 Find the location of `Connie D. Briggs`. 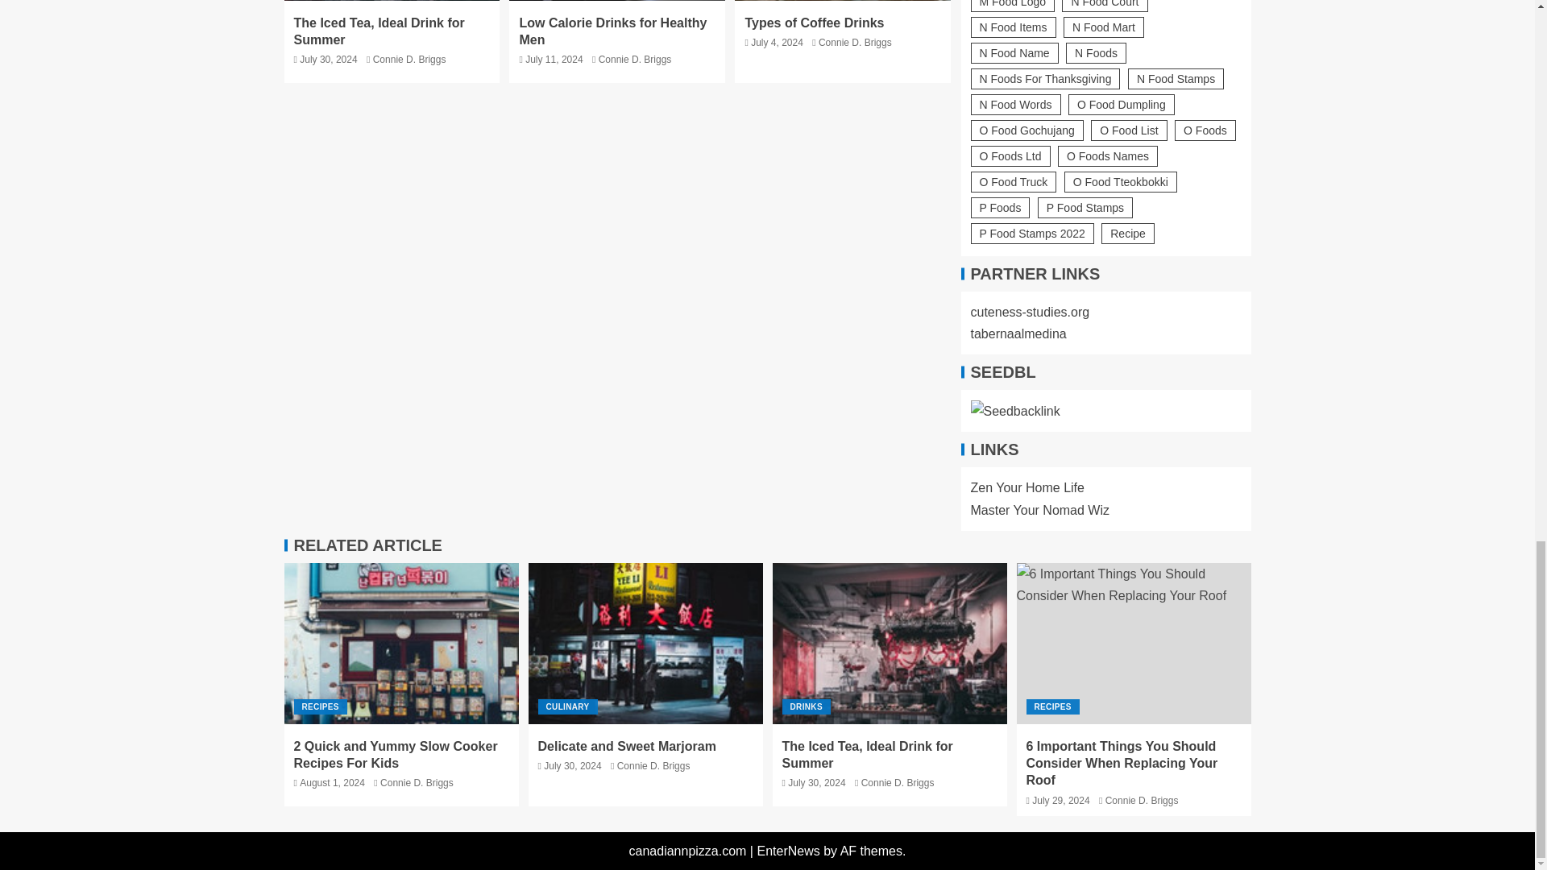

Connie D. Briggs is located at coordinates (409, 60).